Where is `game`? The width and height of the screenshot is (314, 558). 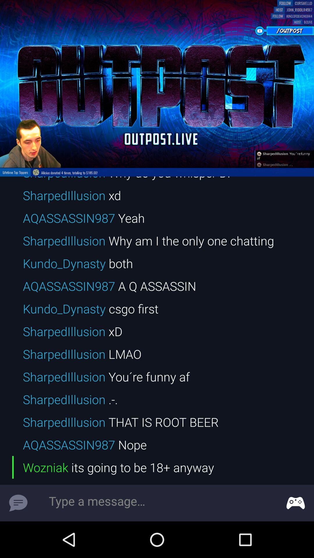 game is located at coordinates (296, 503).